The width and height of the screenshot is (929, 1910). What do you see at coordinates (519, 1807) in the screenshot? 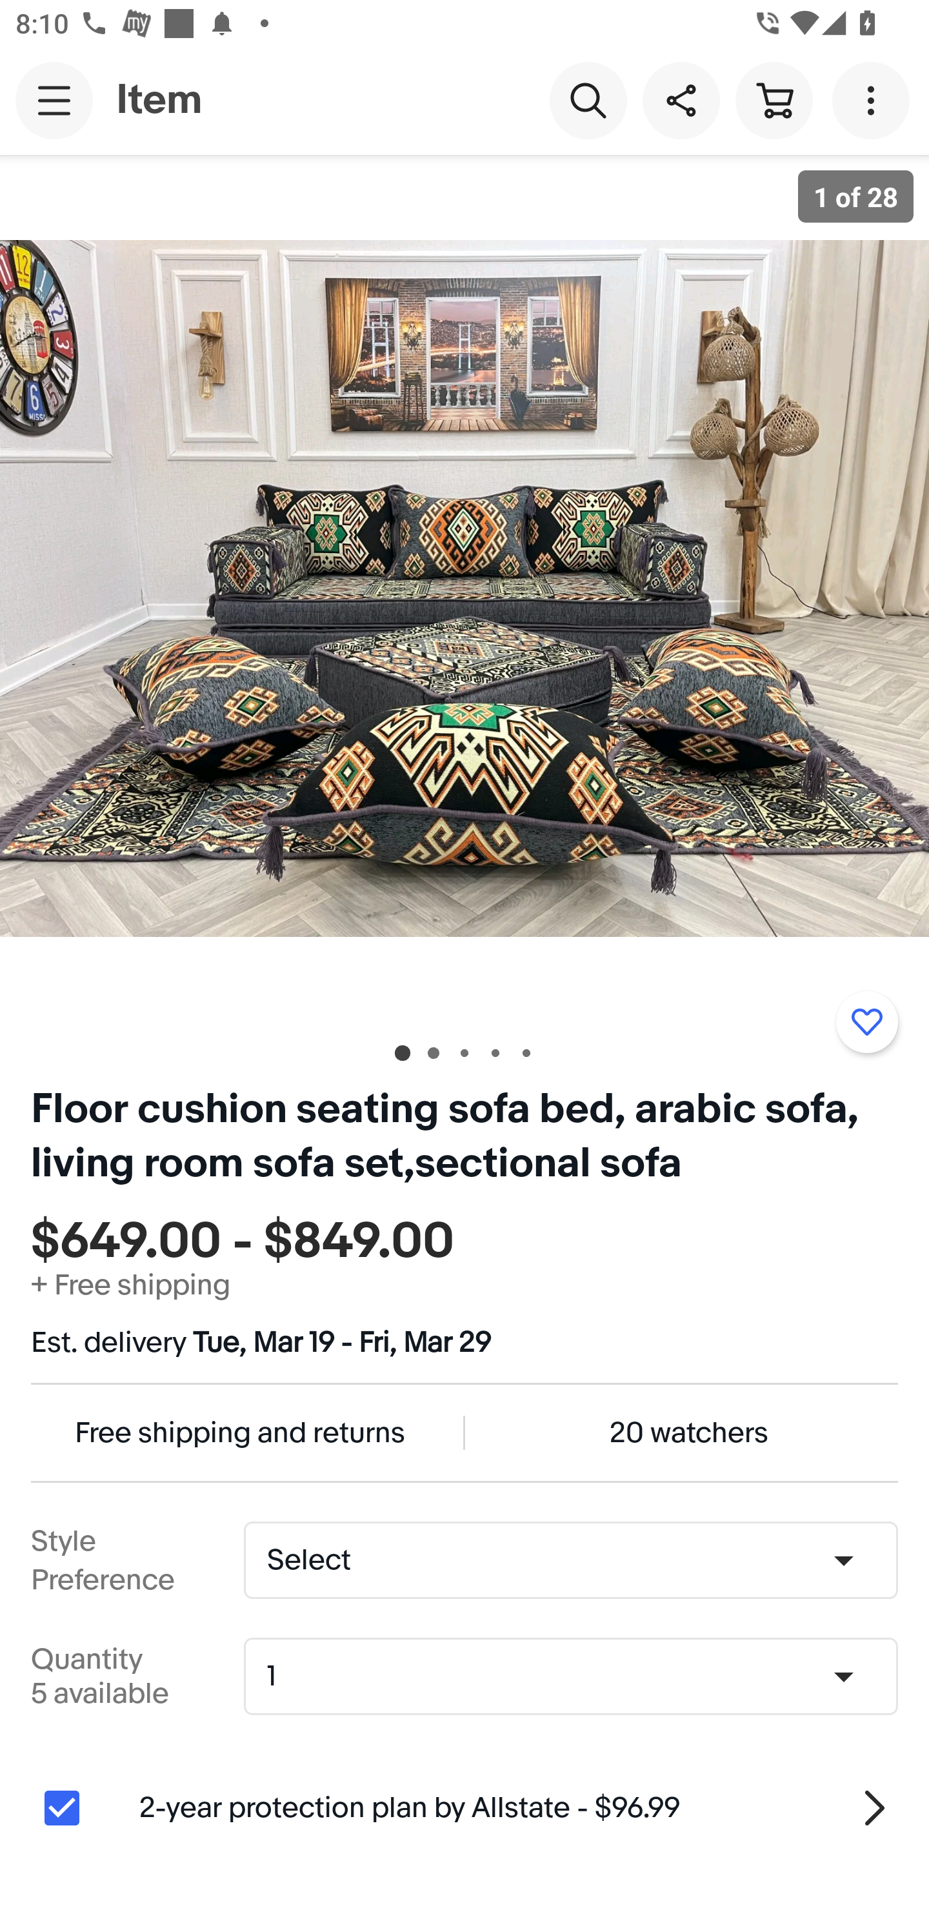
I see `2-year protection plan by Allstate - $96.99` at bounding box center [519, 1807].